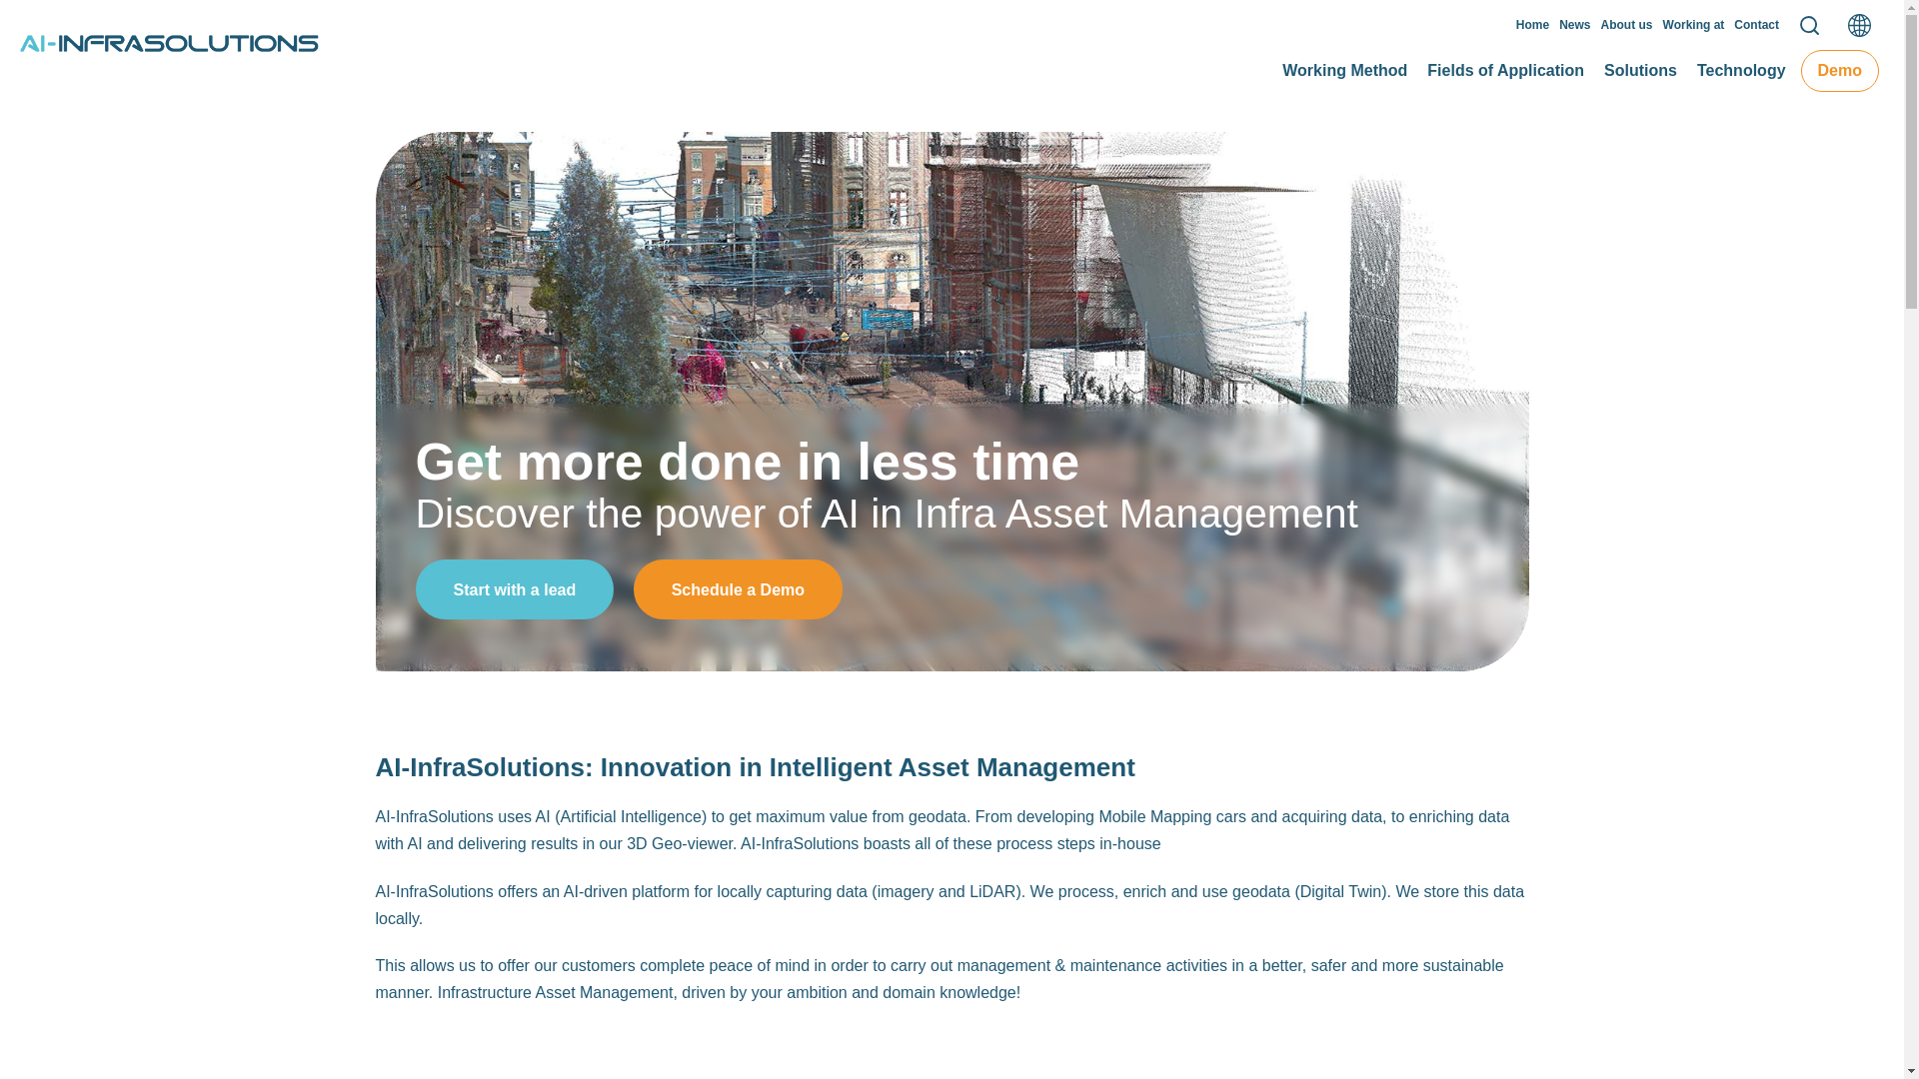  Describe the element at coordinates (1505, 70) in the screenshot. I see `Fields of Application` at that location.